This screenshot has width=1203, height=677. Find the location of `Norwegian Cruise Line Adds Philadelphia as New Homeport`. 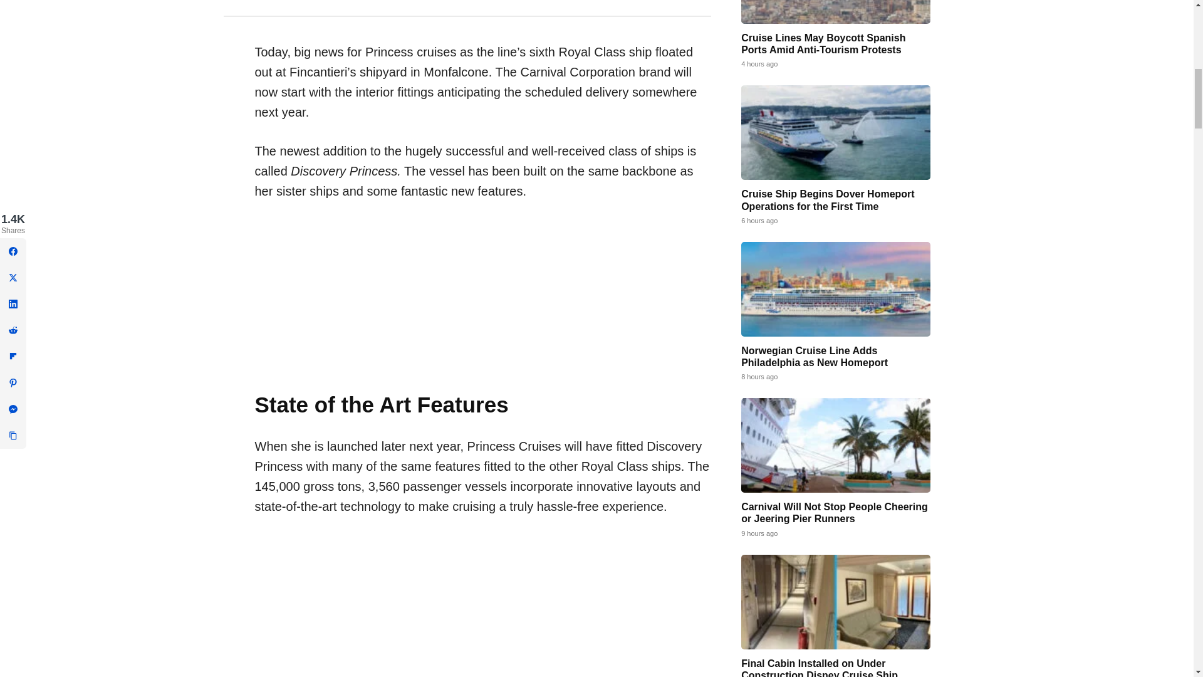

Norwegian Cruise Line Adds Philadelphia as New Homeport is located at coordinates (814, 356).